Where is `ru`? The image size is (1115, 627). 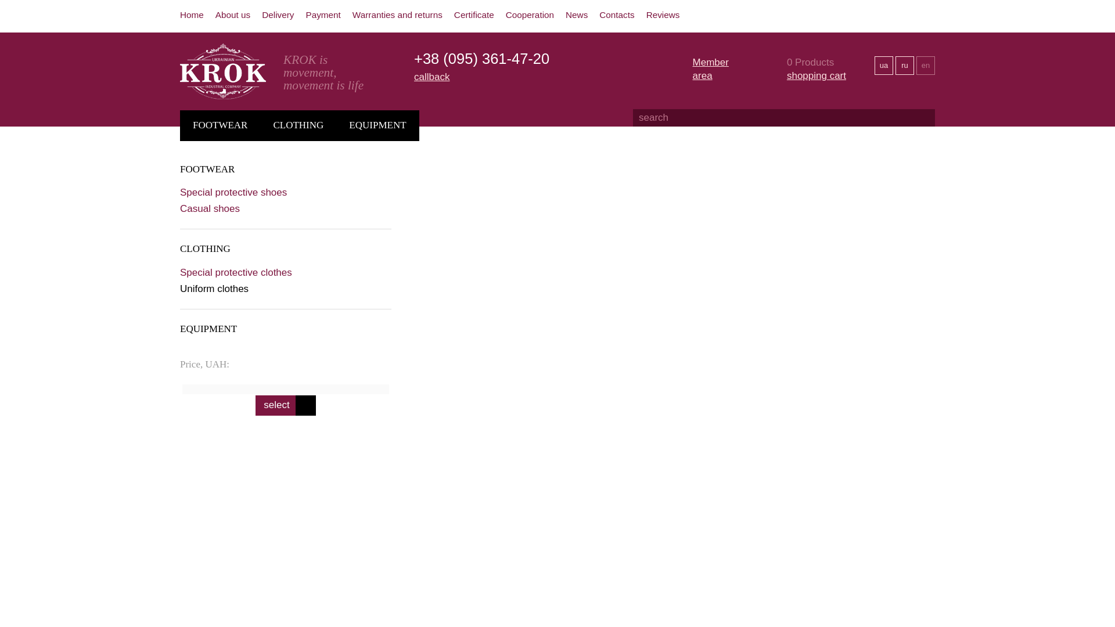
ru is located at coordinates (905, 65).